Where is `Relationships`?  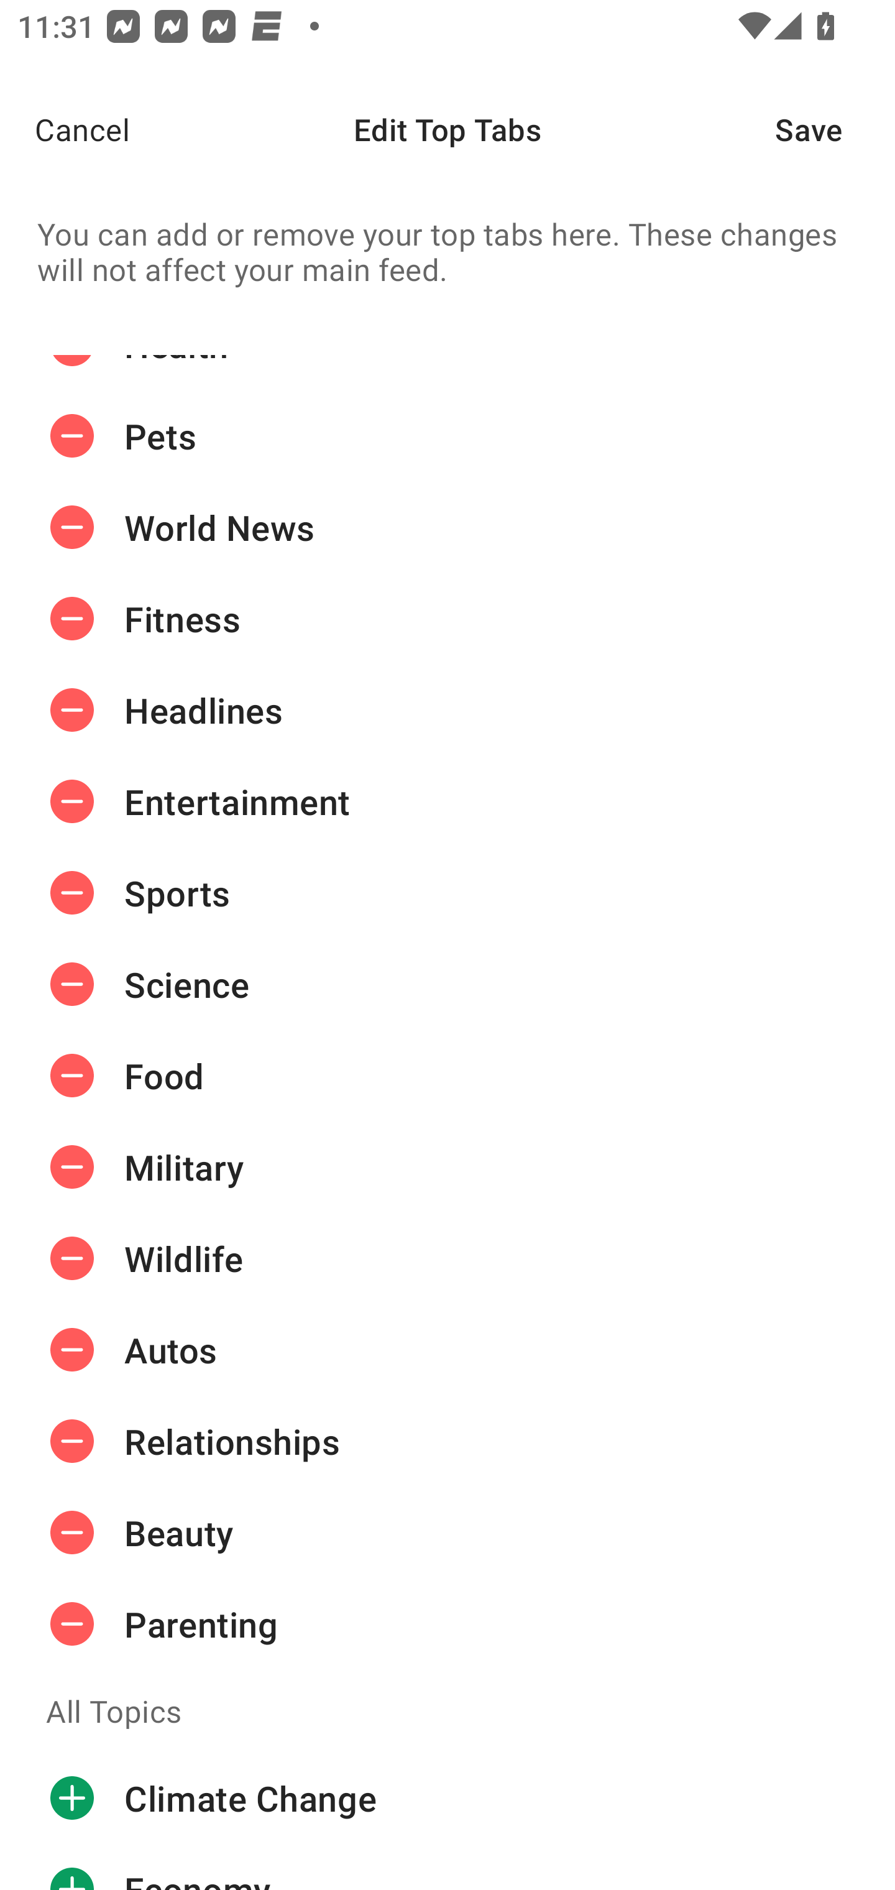 Relationships is located at coordinates (447, 1441).